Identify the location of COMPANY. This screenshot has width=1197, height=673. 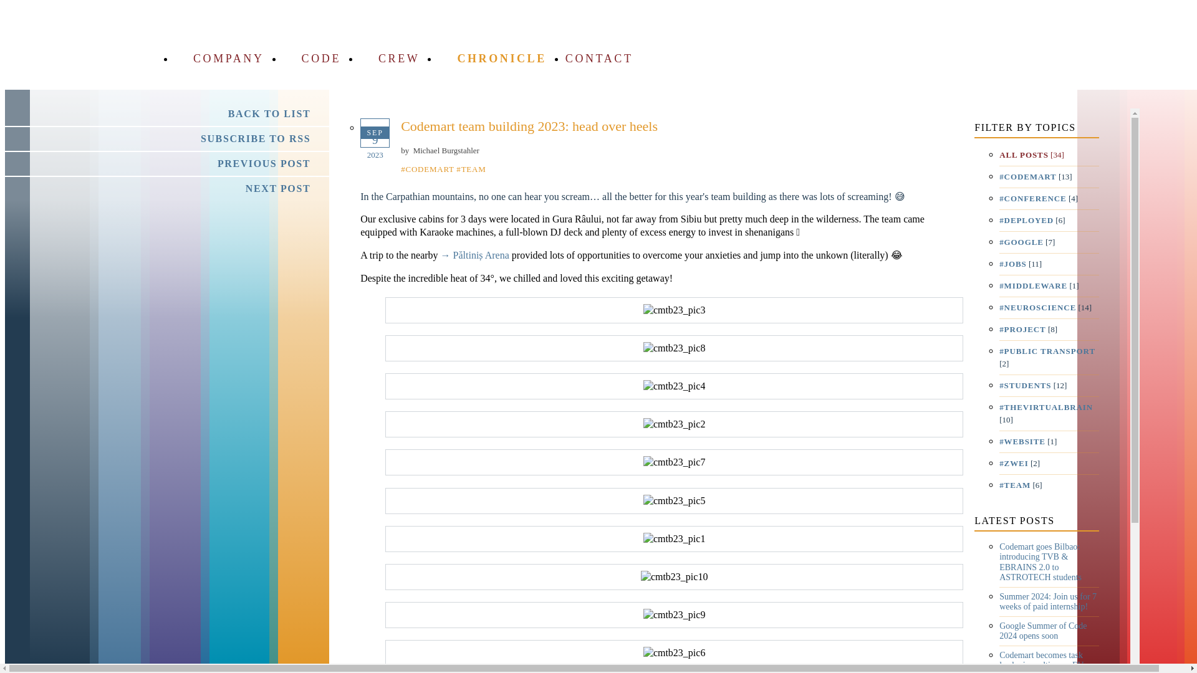
(248, 59).